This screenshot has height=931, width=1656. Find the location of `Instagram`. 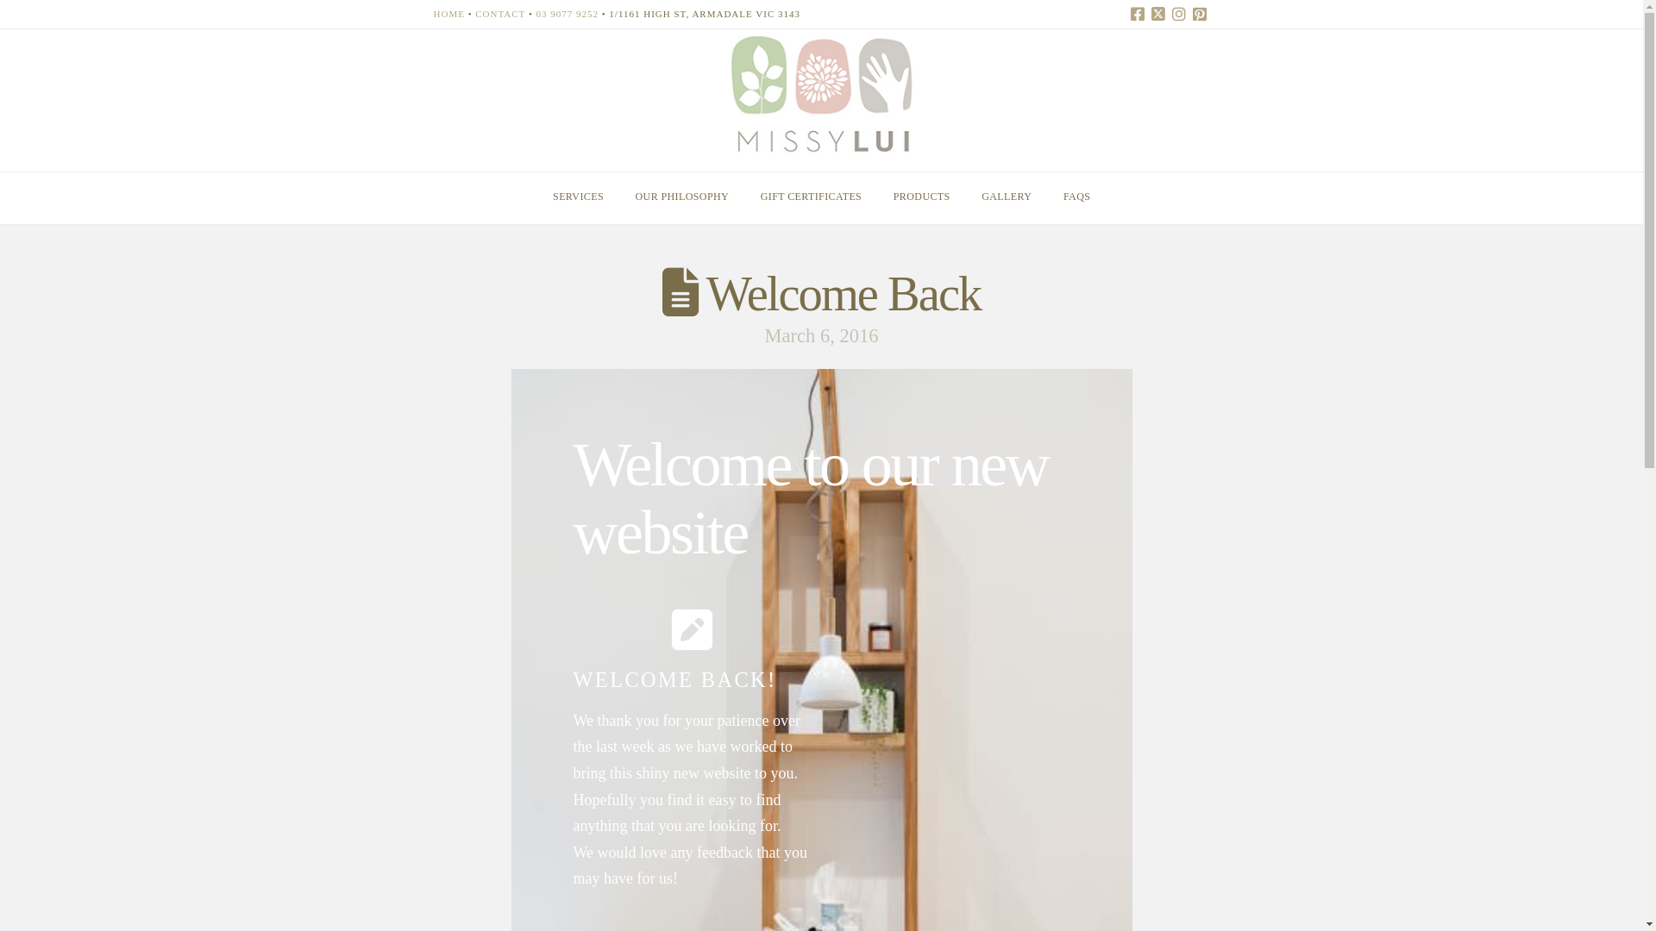

Instagram is located at coordinates (1178, 14).